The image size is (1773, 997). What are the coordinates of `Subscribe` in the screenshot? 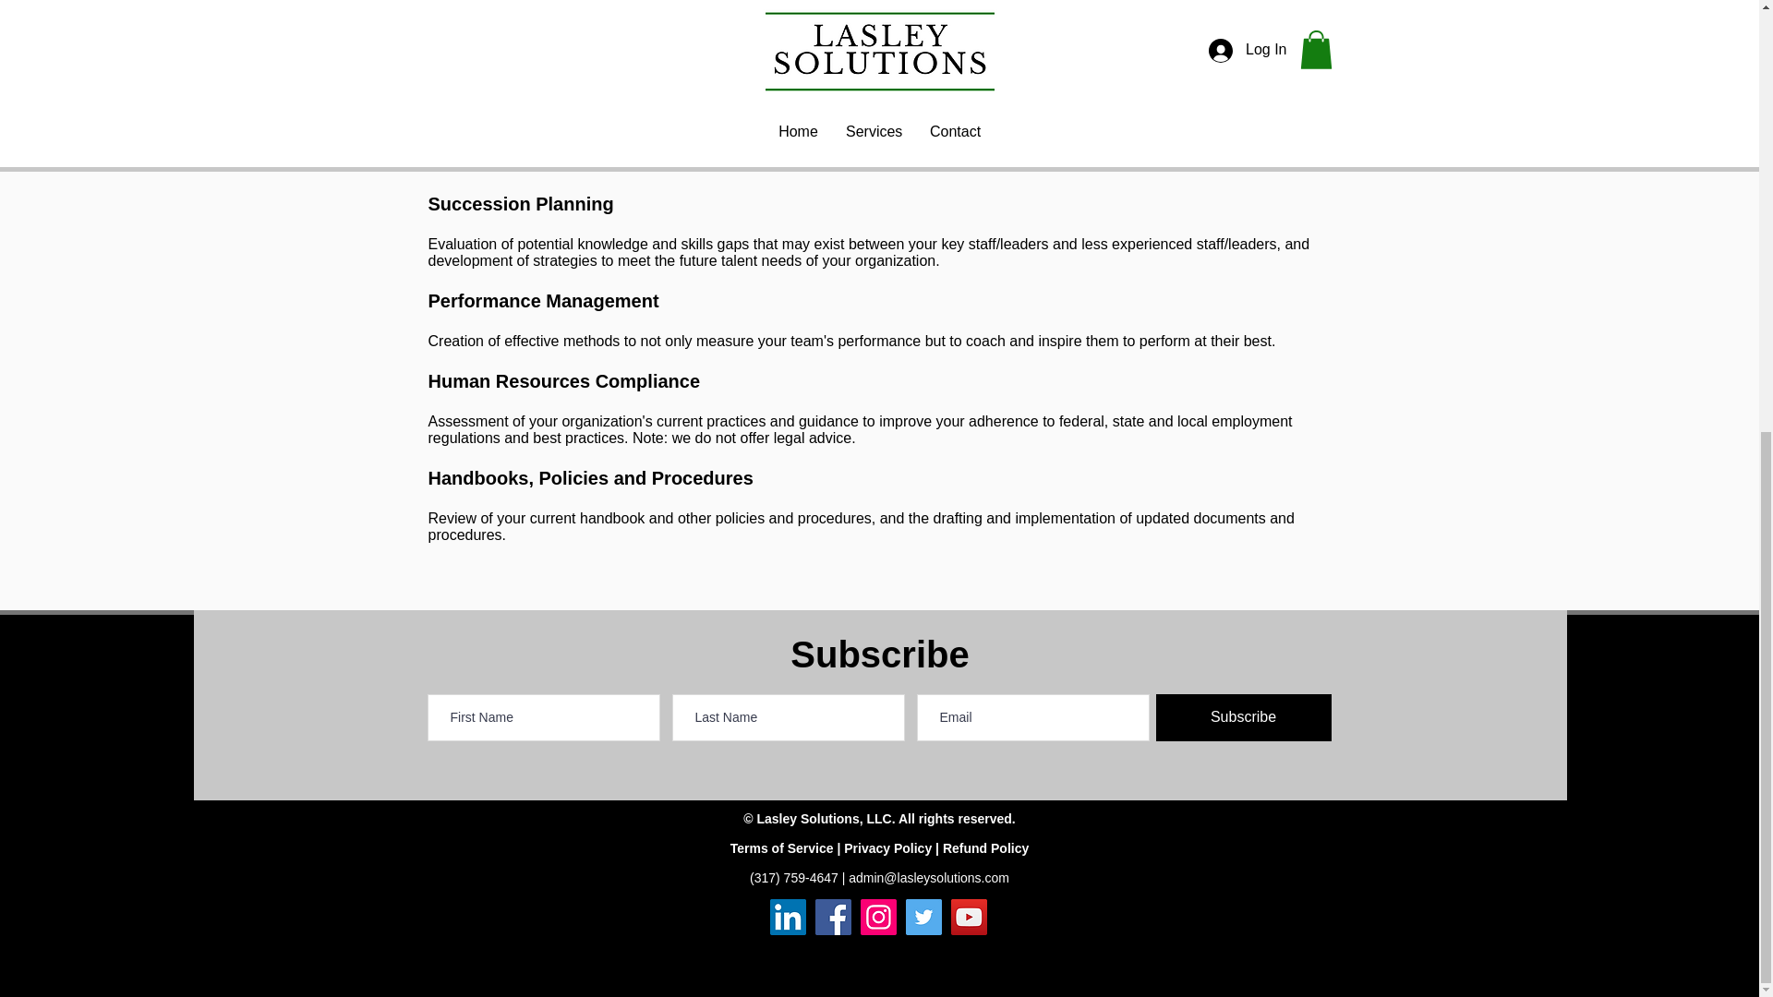 It's located at (1243, 717).